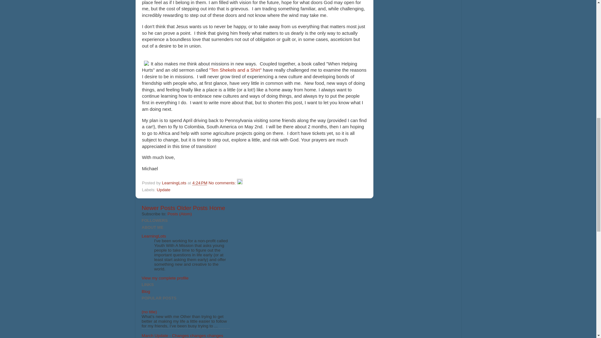 This screenshot has width=601, height=338. Describe the element at coordinates (175, 183) in the screenshot. I see `LearningLots` at that location.